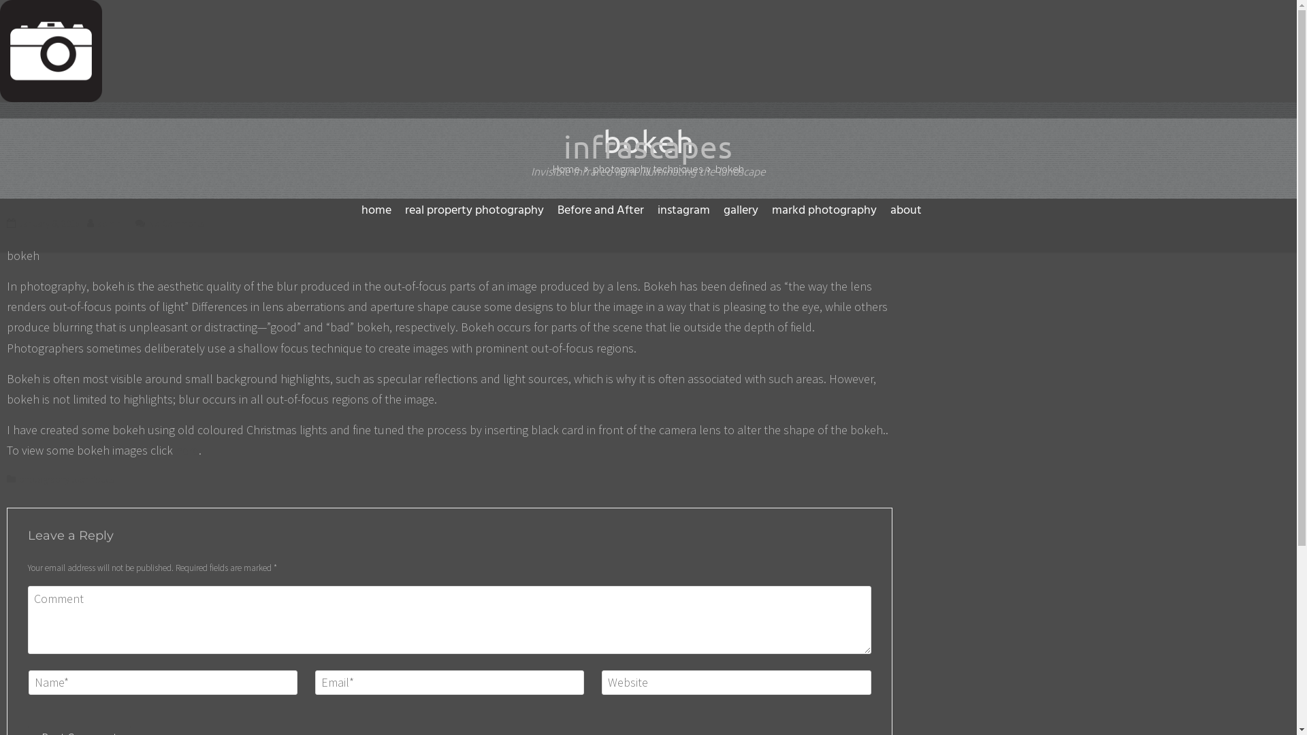 The image size is (1307, 735). Describe the element at coordinates (824, 211) in the screenshot. I see `markd photography` at that location.